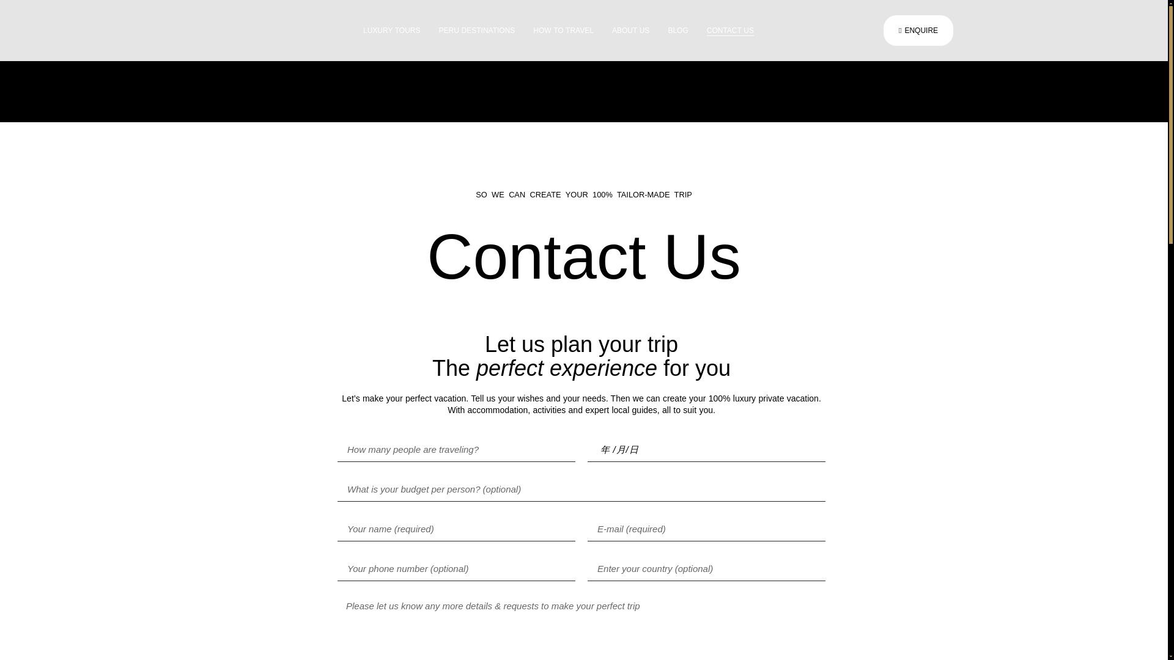 The height and width of the screenshot is (660, 1174). What do you see at coordinates (563, 31) in the screenshot?
I see `HOW TO TRAVEL` at bounding box center [563, 31].